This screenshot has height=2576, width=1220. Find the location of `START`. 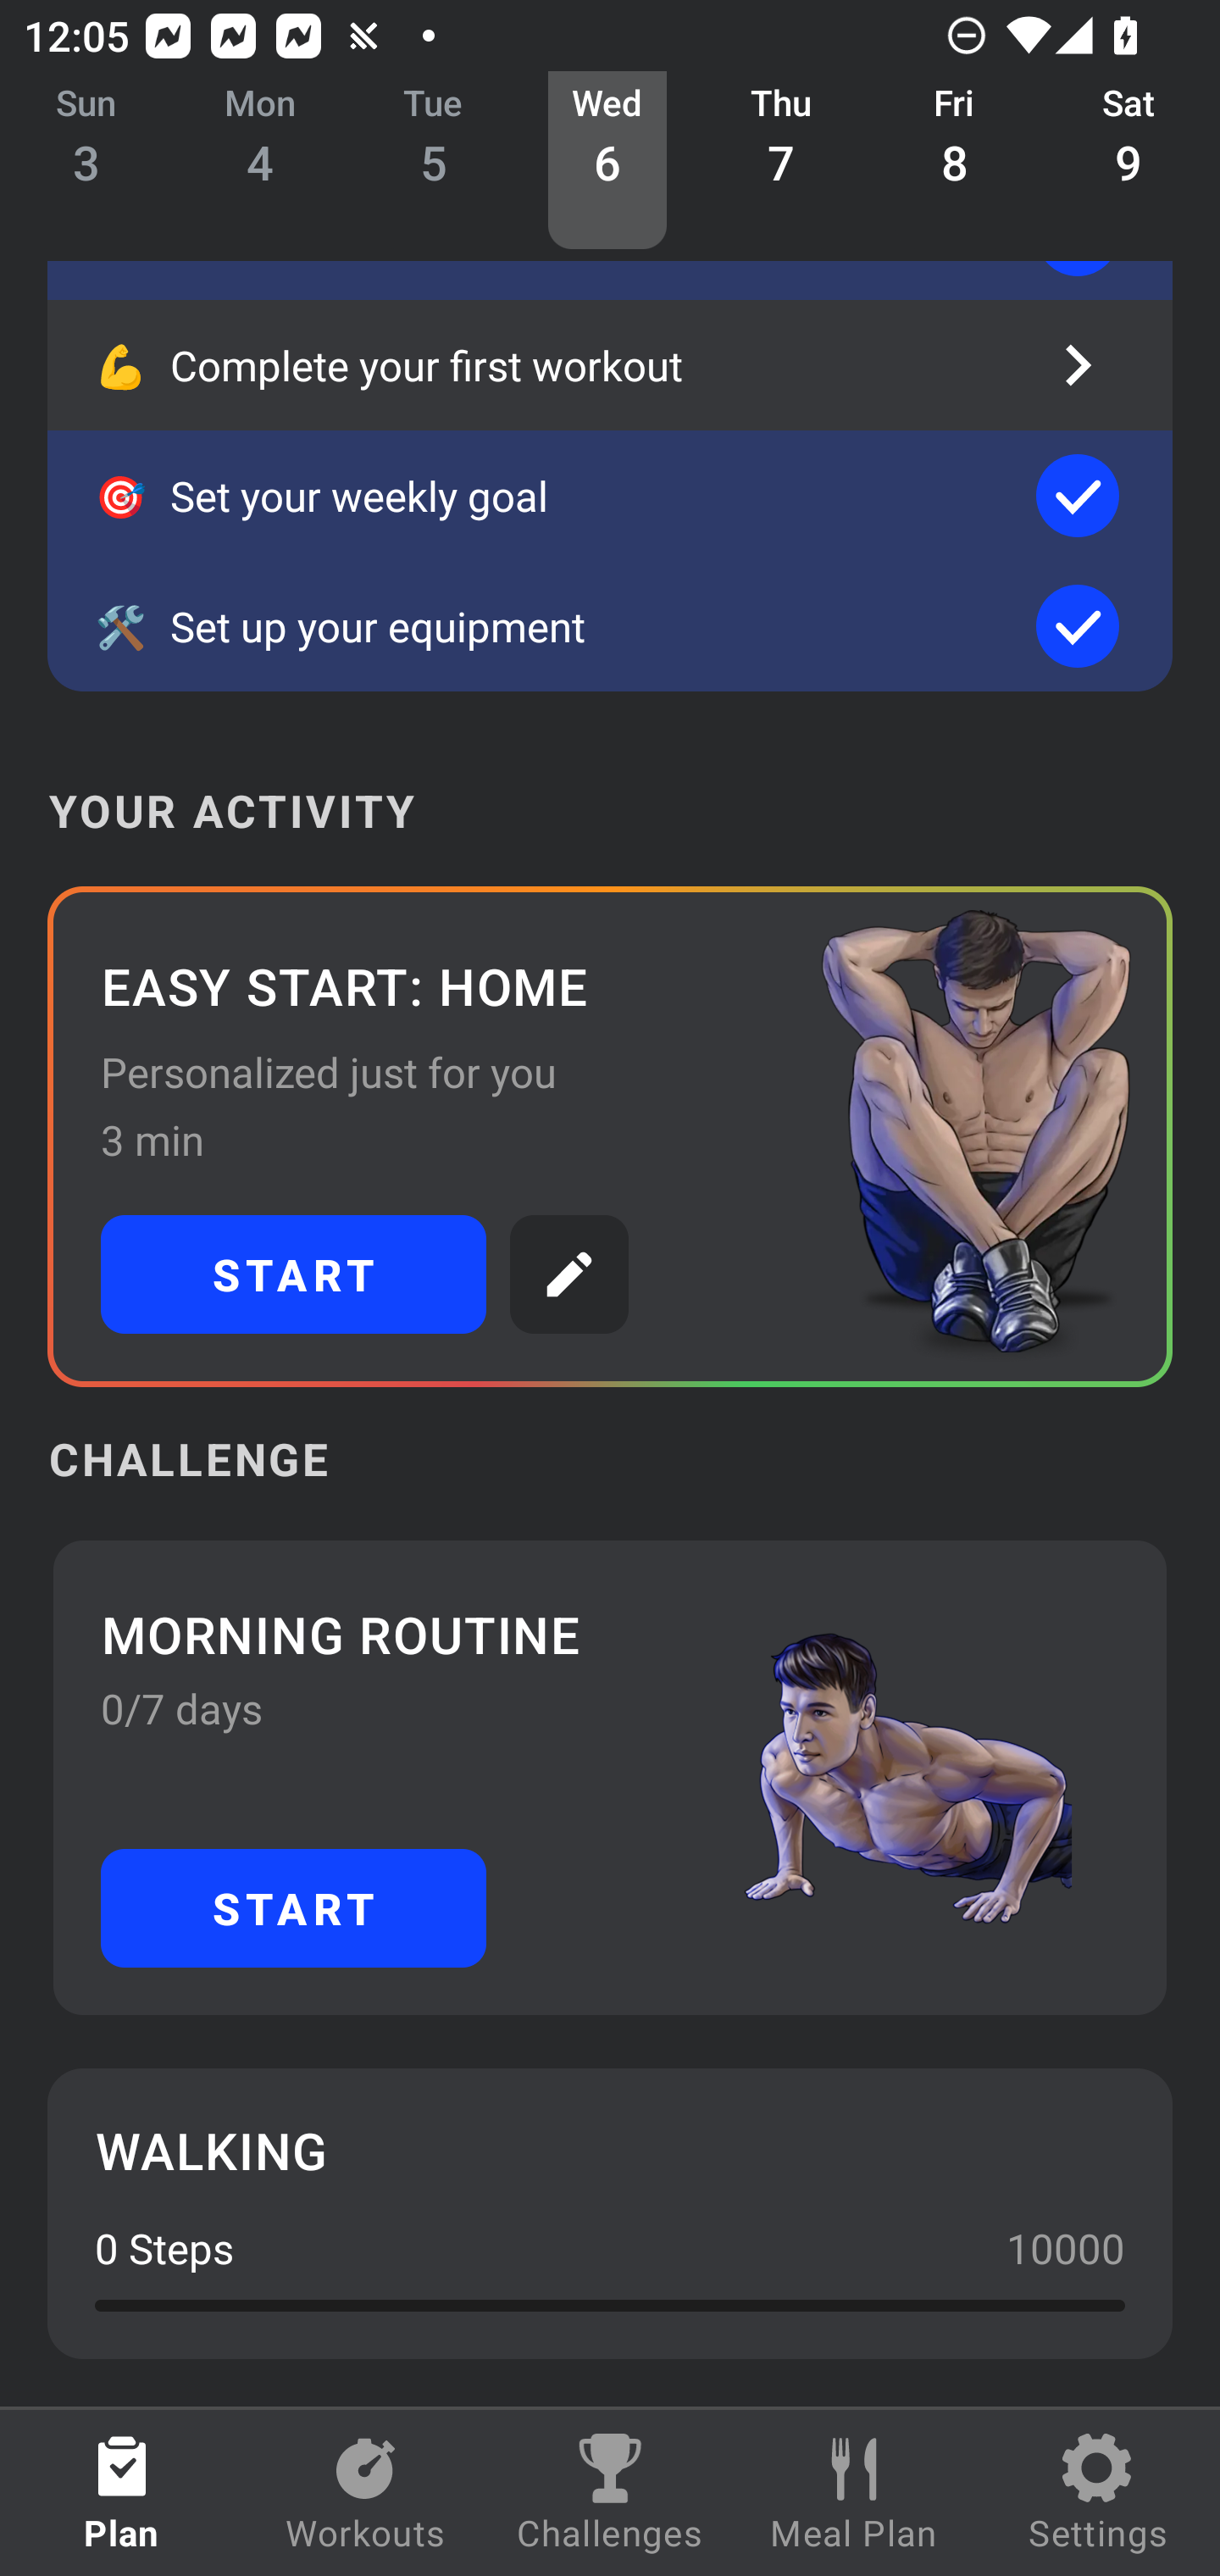

START is located at coordinates (293, 1274).